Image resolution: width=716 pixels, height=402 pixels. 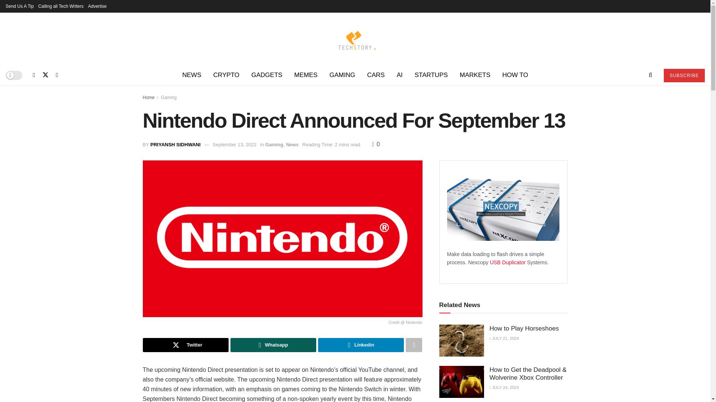 I want to click on CARS, so click(x=375, y=75).